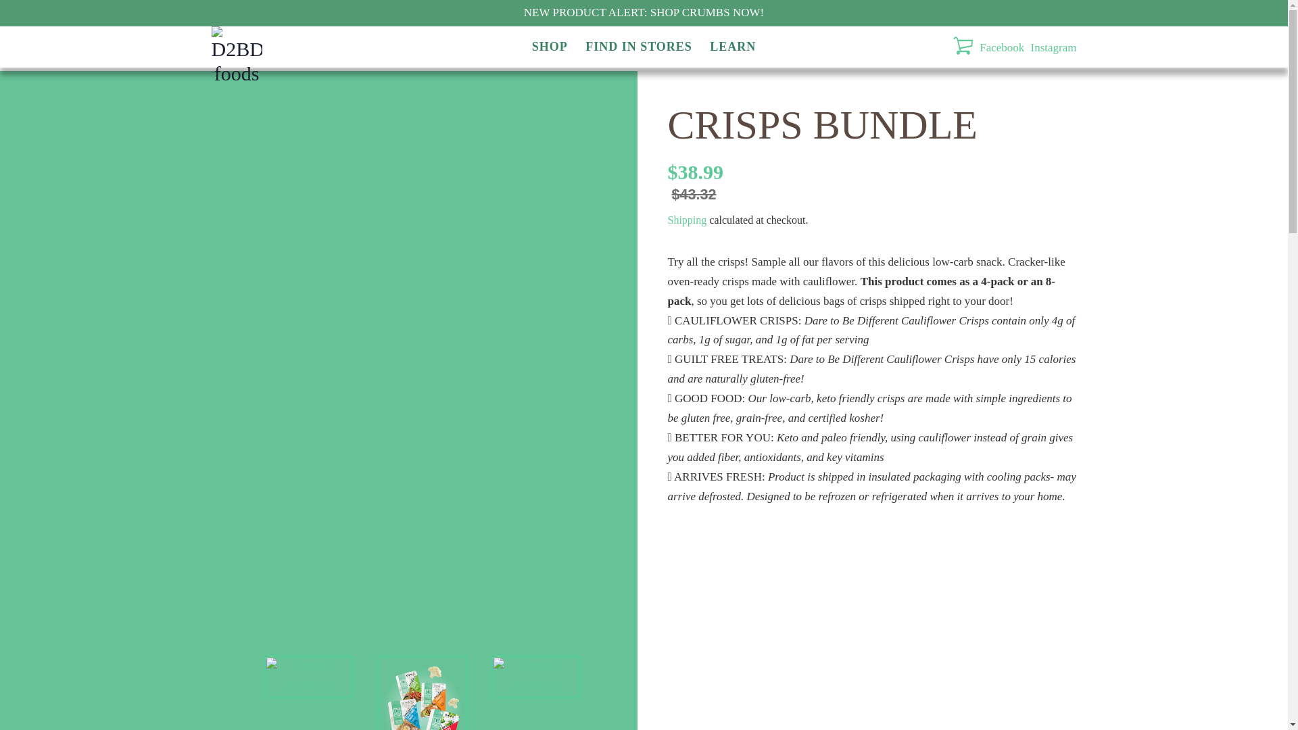 The height and width of the screenshot is (730, 1298). What do you see at coordinates (729, 47) in the screenshot?
I see `LEARN` at bounding box center [729, 47].